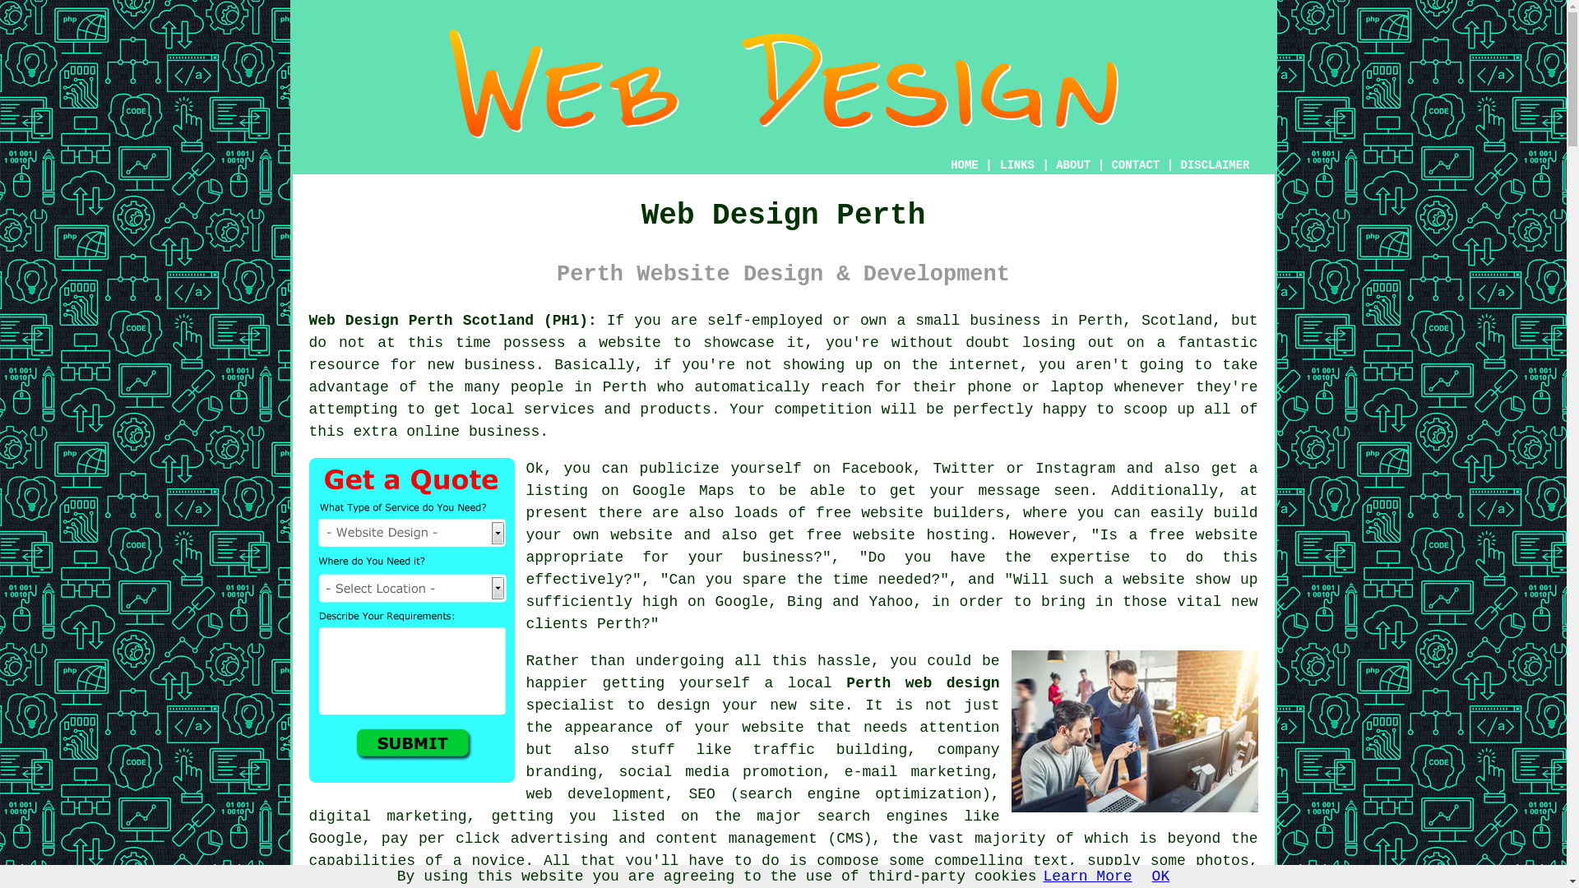 The width and height of the screenshot is (1579, 888). I want to click on have a website, so click(801, 881).